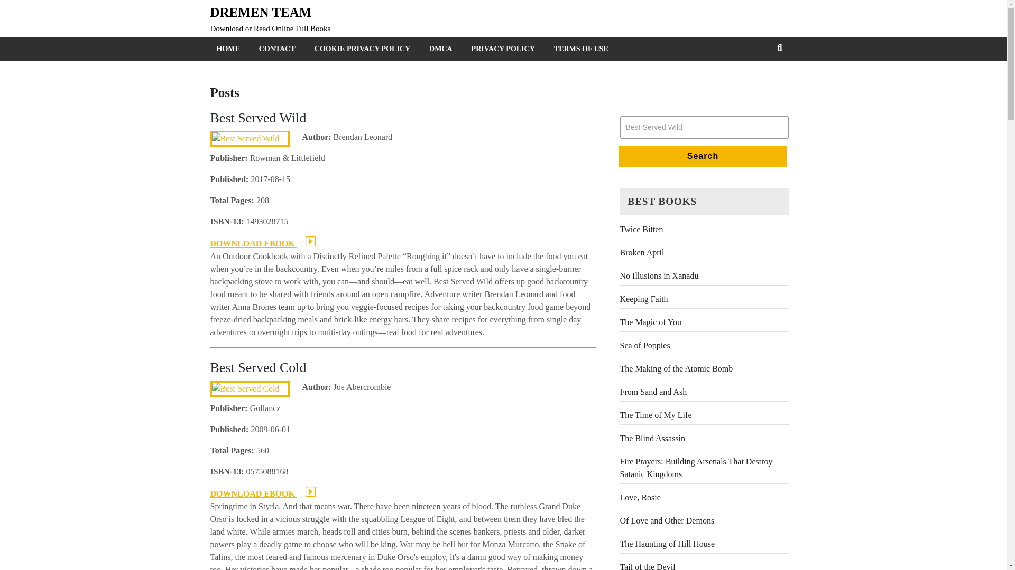 The width and height of the screenshot is (1015, 570). Describe the element at coordinates (263, 493) in the screenshot. I see `DOWNLOAD EBOOK` at that location.